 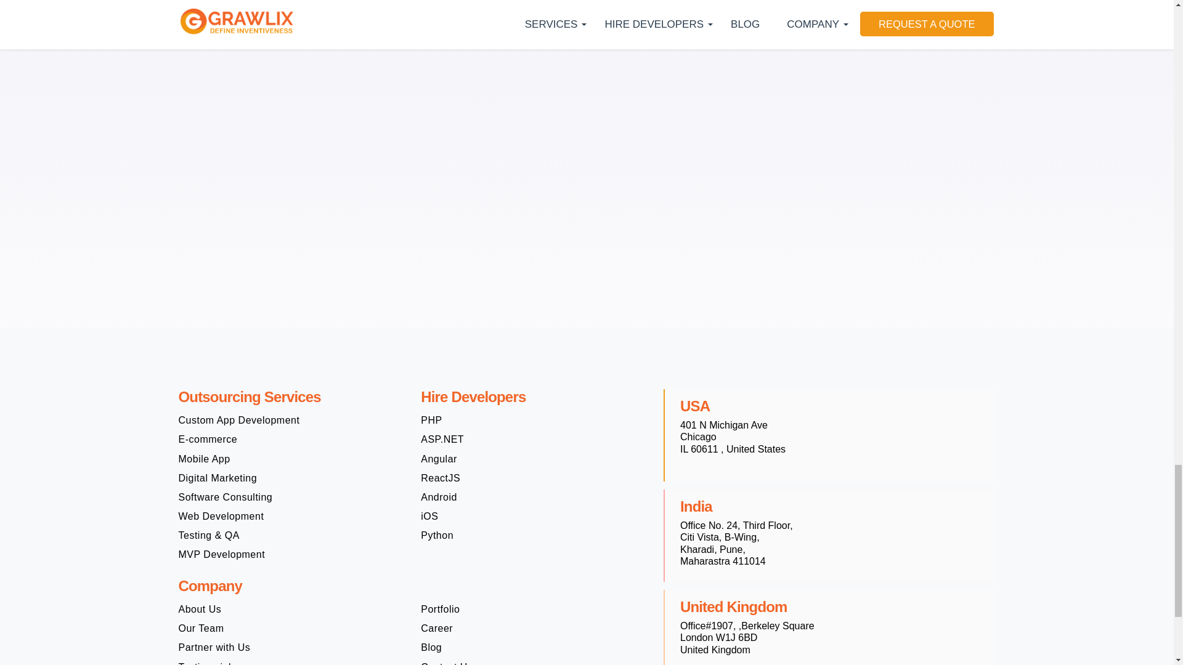 What do you see at coordinates (218, 478) in the screenshot?
I see `Digital Marketing Services Provider Company` at bounding box center [218, 478].